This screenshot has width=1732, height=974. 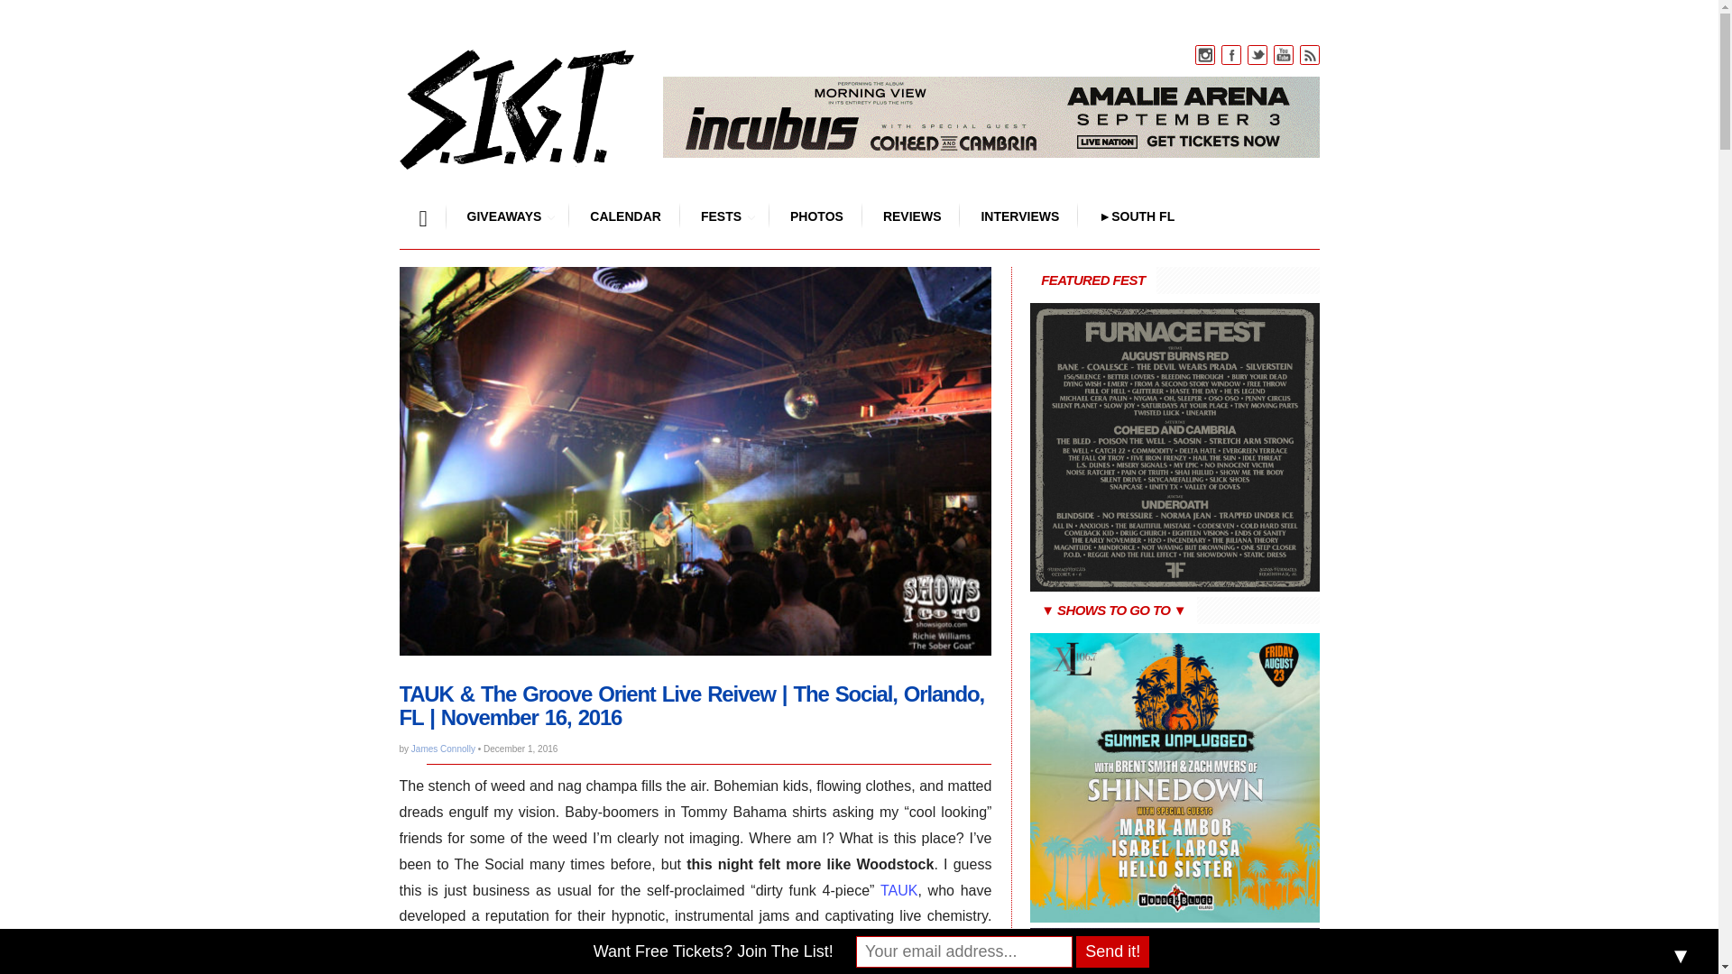 I want to click on Posts by James Connolly, so click(x=443, y=749).